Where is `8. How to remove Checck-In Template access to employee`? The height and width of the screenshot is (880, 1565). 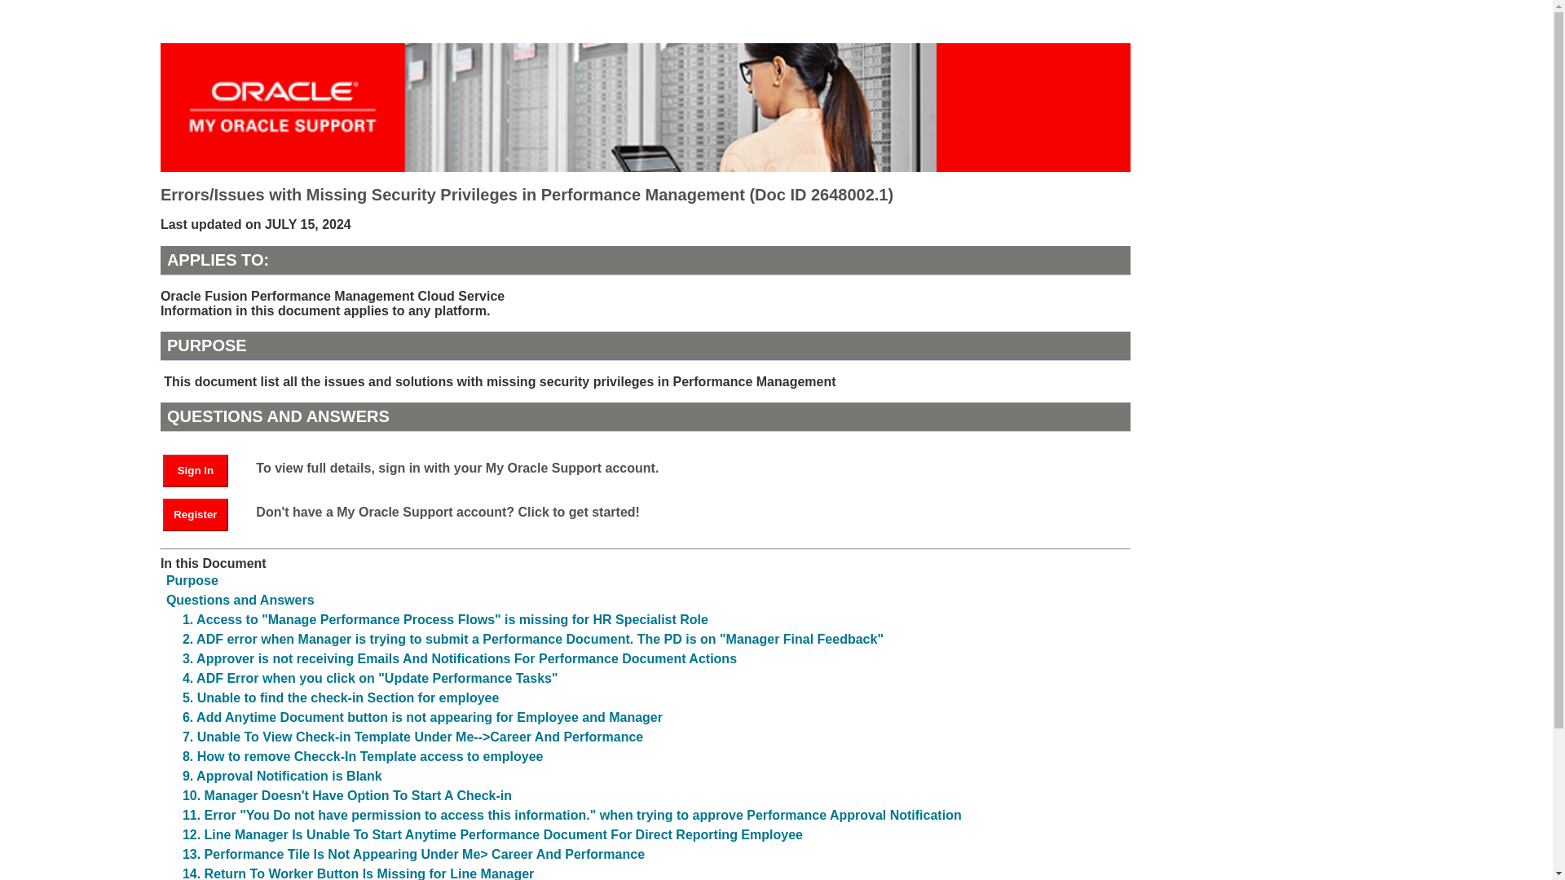 8. How to remove Checck-In Template access to employee is located at coordinates (363, 756).